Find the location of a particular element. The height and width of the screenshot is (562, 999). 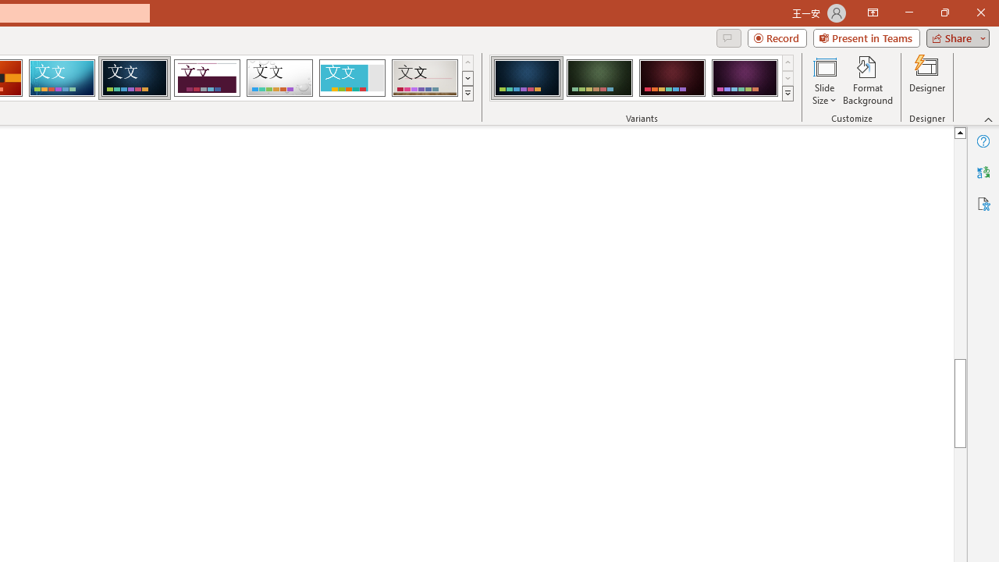

Droplet is located at coordinates (279, 78).